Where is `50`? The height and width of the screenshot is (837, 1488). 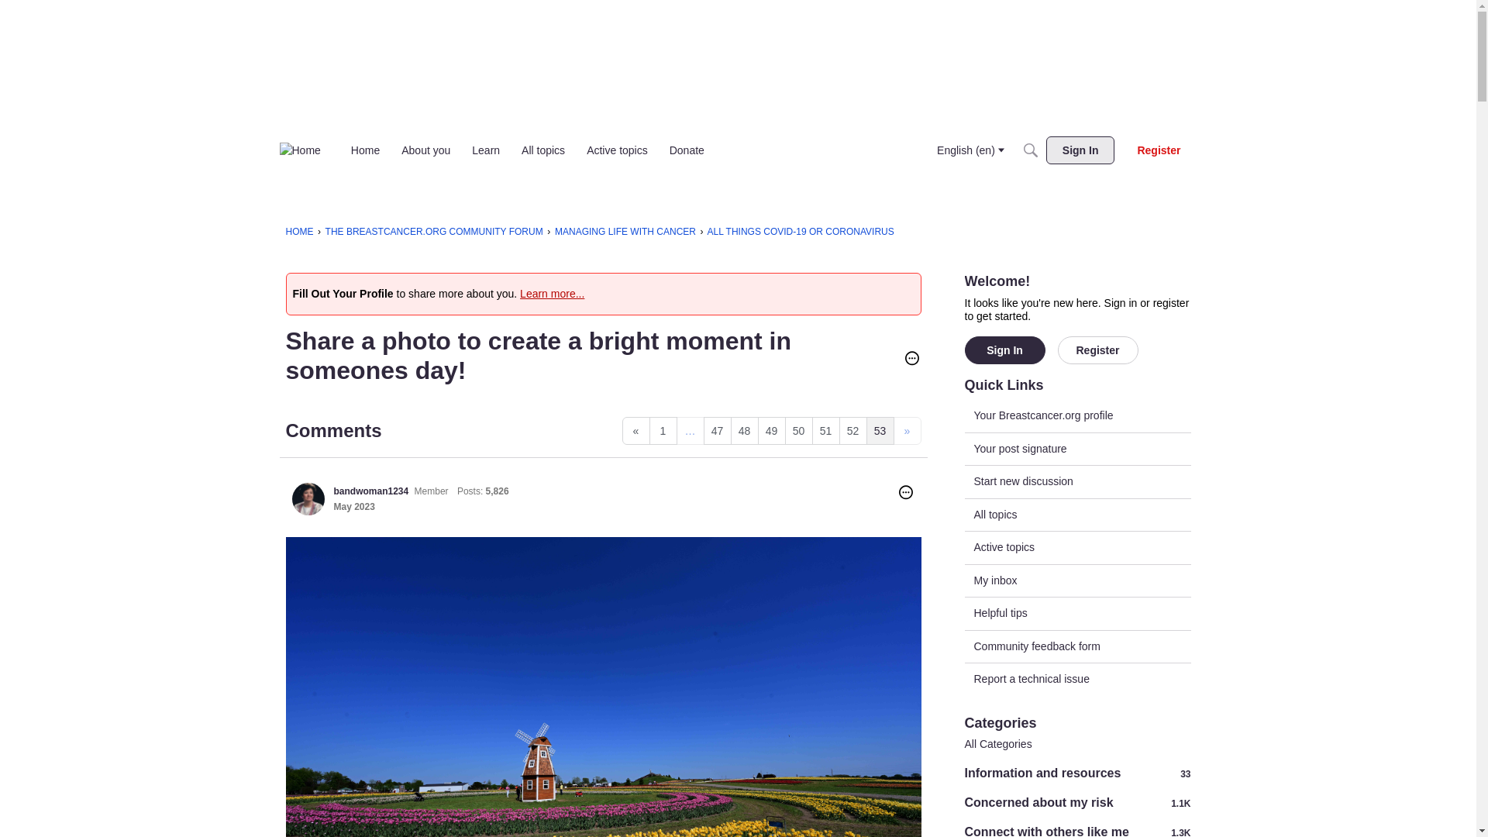
50 is located at coordinates (798, 430).